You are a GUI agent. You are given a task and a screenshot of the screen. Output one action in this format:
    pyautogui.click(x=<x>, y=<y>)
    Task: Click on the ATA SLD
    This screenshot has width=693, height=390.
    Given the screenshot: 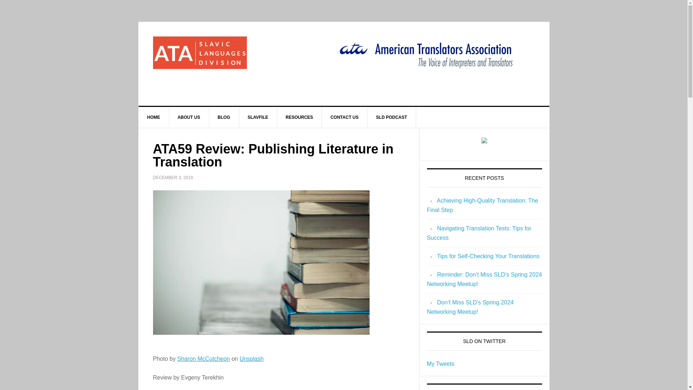 What is the action you would take?
    pyautogui.click(x=200, y=53)
    